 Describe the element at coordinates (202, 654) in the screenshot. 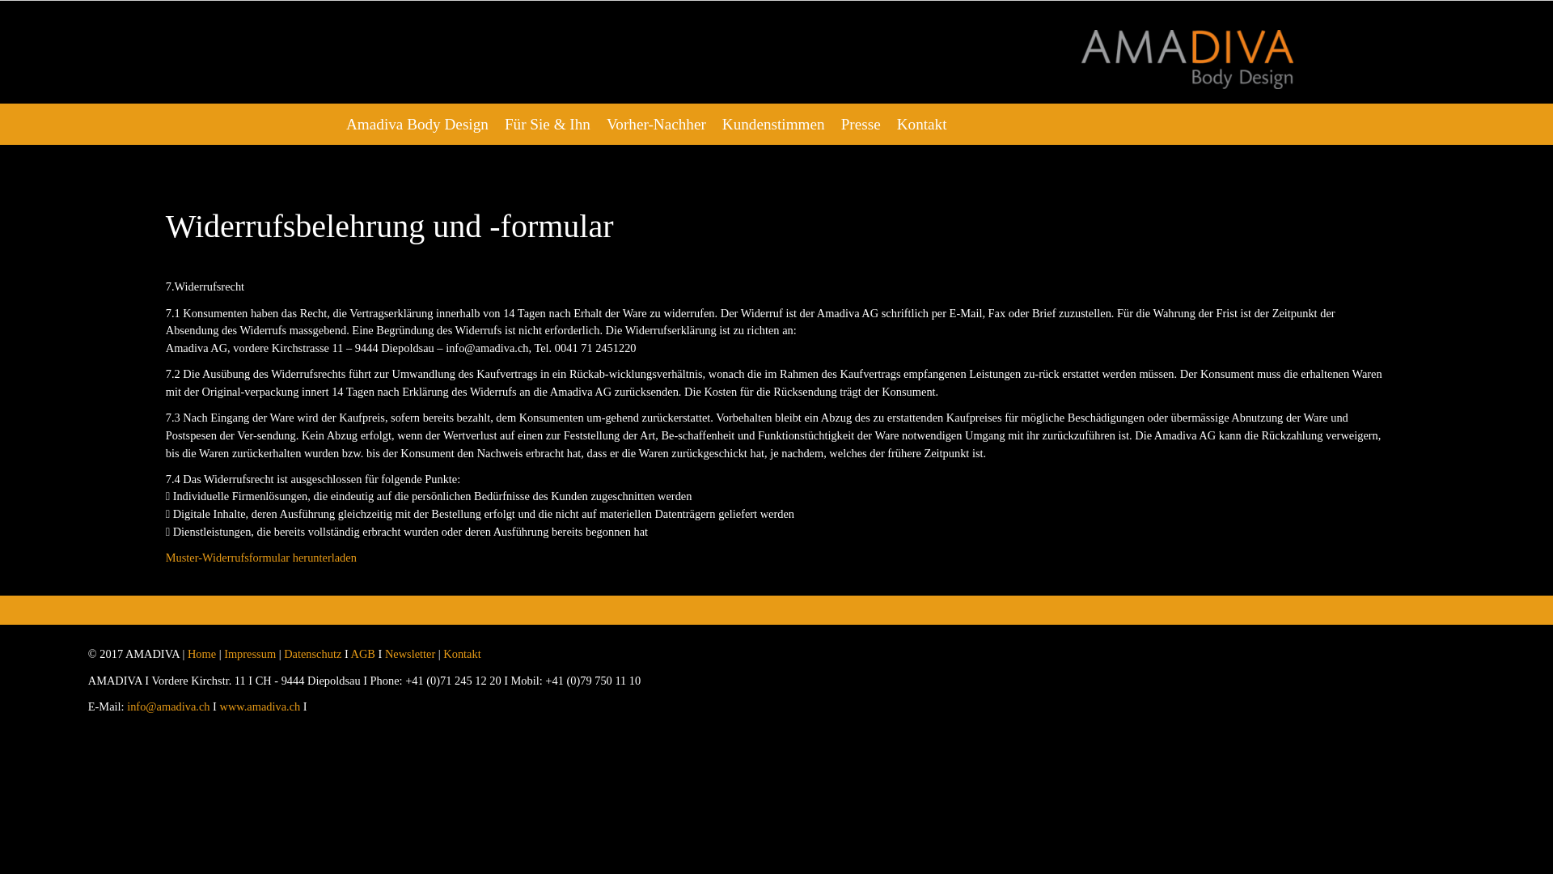

I see `Home` at that location.